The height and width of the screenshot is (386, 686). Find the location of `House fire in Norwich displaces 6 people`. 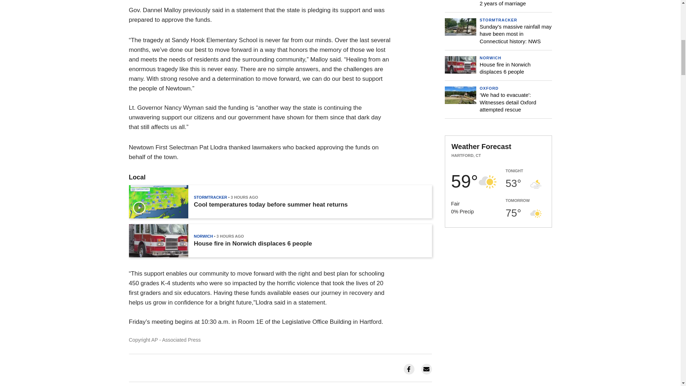

House fire in Norwich displaces 6 people is located at coordinates (253, 244).